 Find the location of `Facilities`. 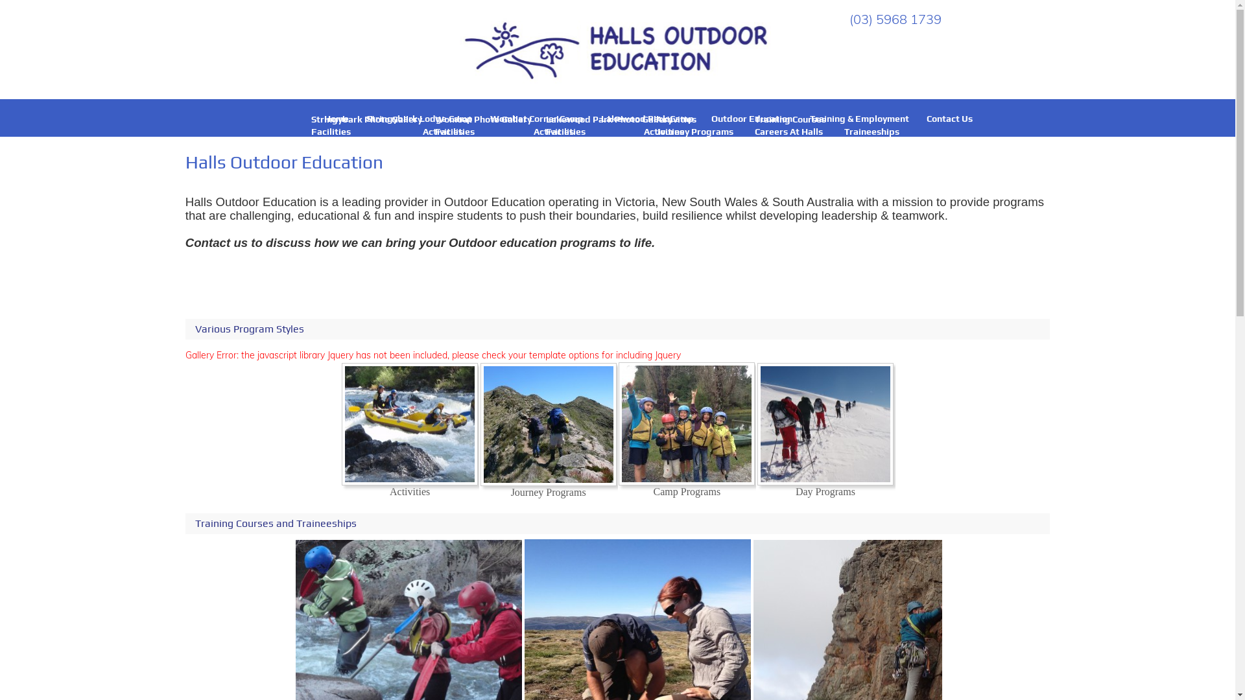

Facilities is located at coordinates (565, 132).